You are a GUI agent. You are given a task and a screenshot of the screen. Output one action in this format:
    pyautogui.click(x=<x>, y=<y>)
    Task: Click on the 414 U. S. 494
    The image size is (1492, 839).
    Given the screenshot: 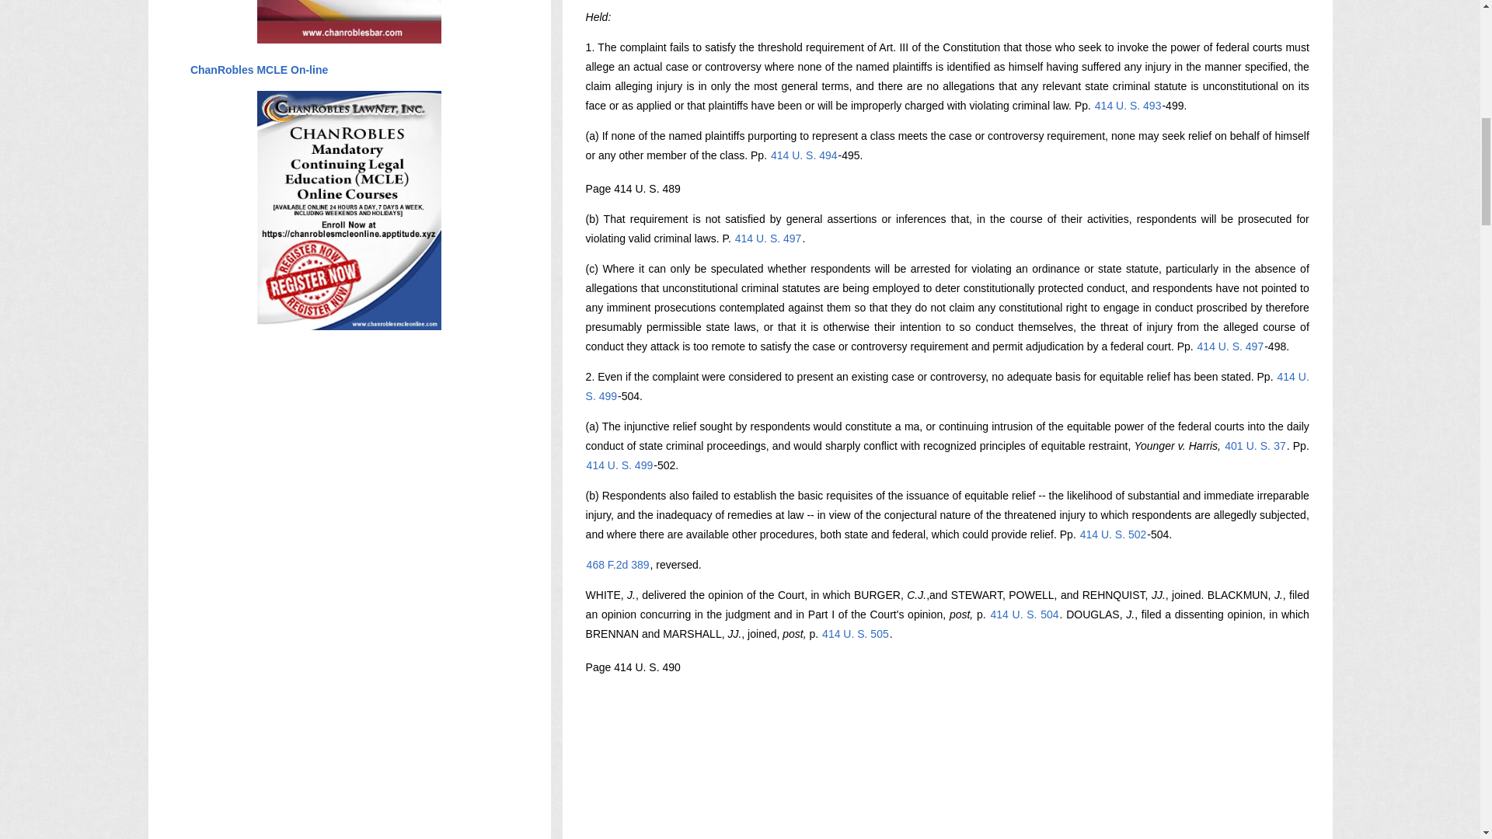 What is the action you would take?
    pyautogui.click(x=804, y=155)
    